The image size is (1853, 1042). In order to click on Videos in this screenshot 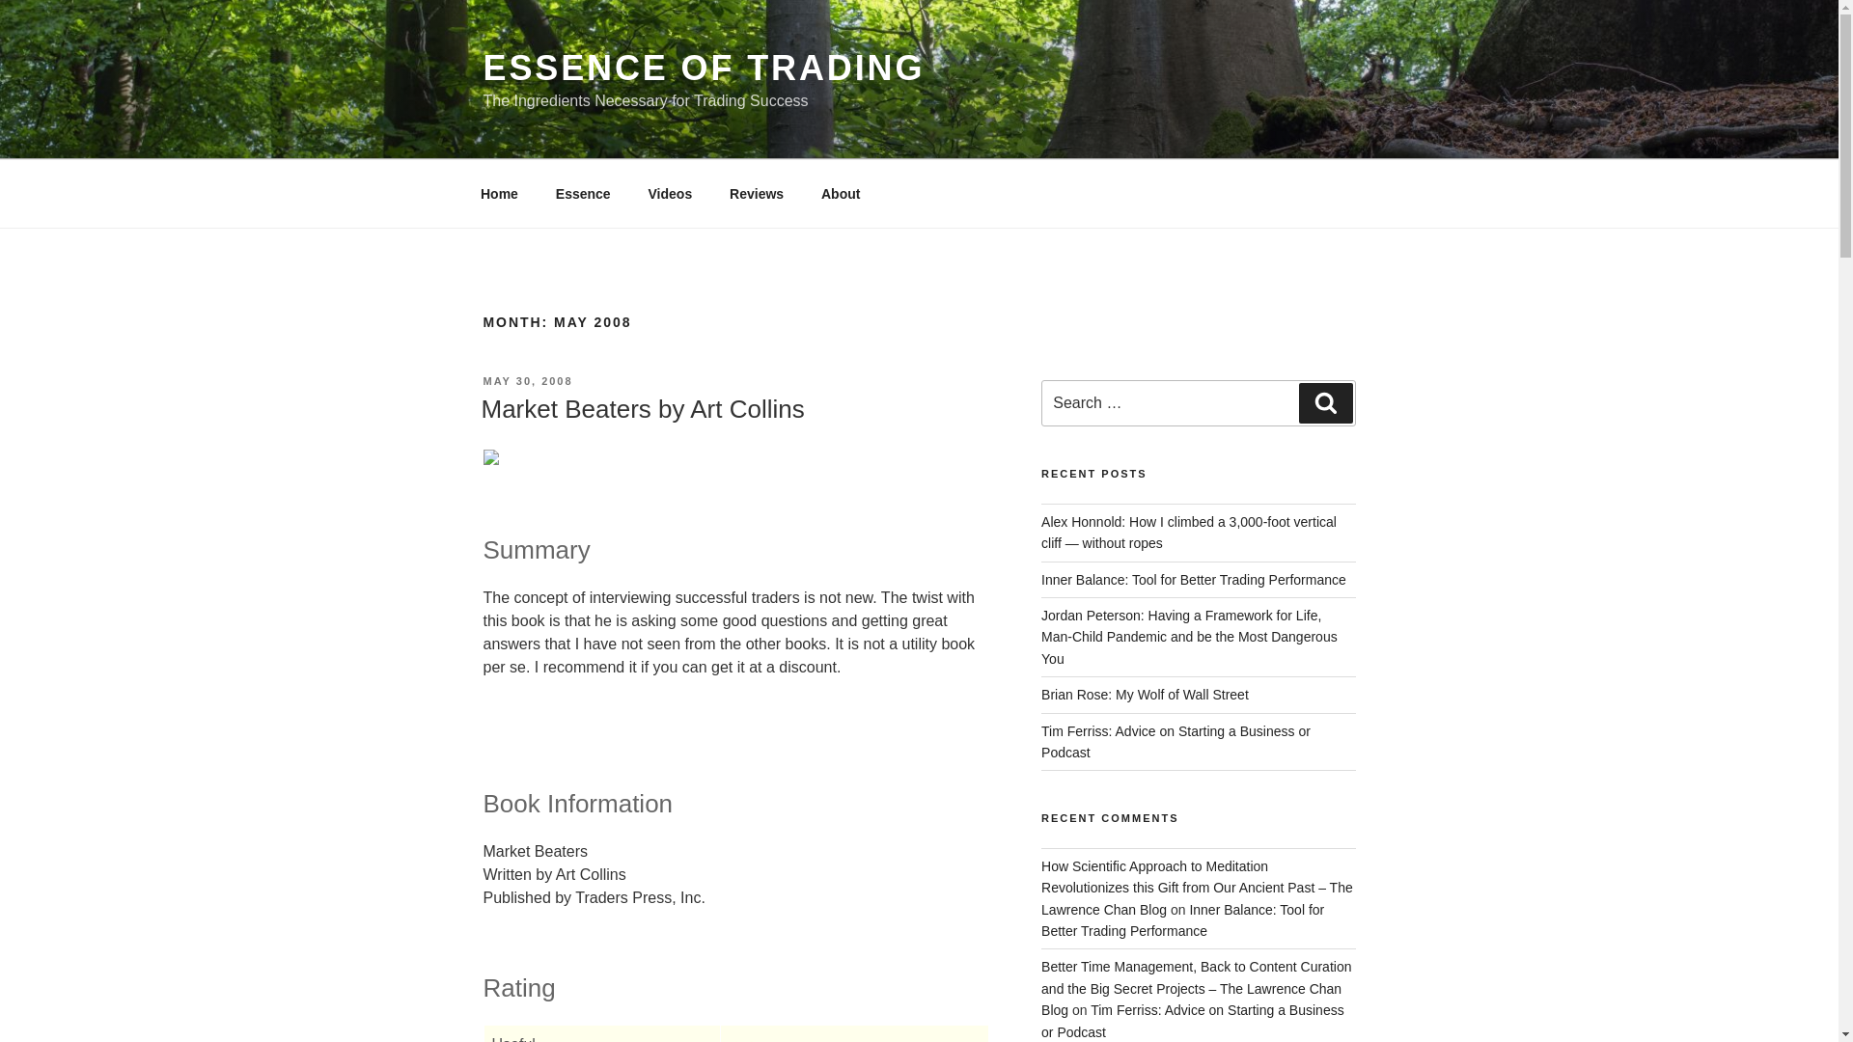, I will do `click(670, 193)`.